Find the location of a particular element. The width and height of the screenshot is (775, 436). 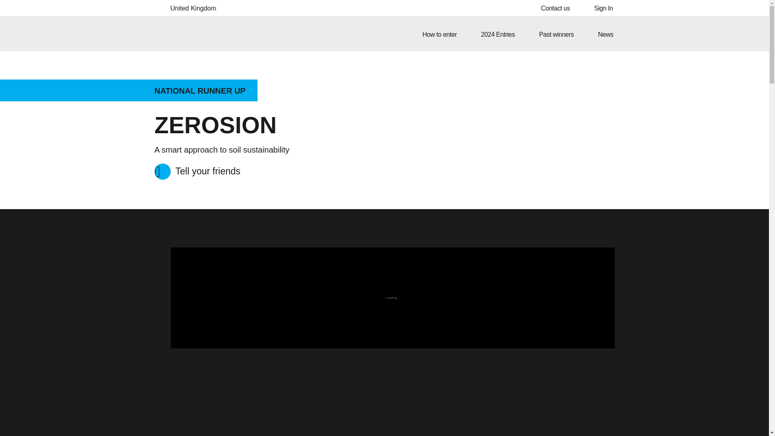

The James Dyson Award is located at coordinates (497, 34).